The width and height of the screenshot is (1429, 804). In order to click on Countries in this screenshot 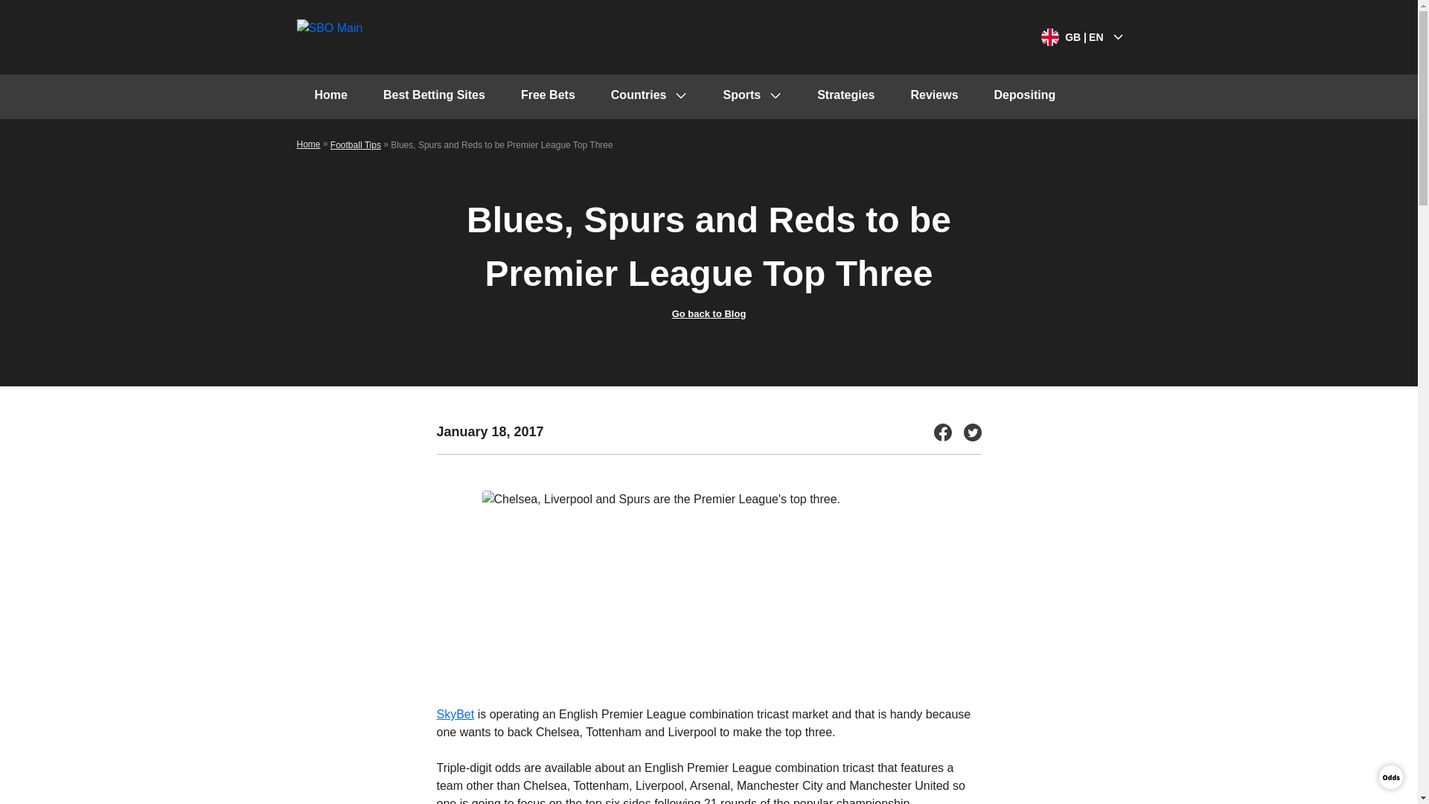, I will do `click(649, 97)`.